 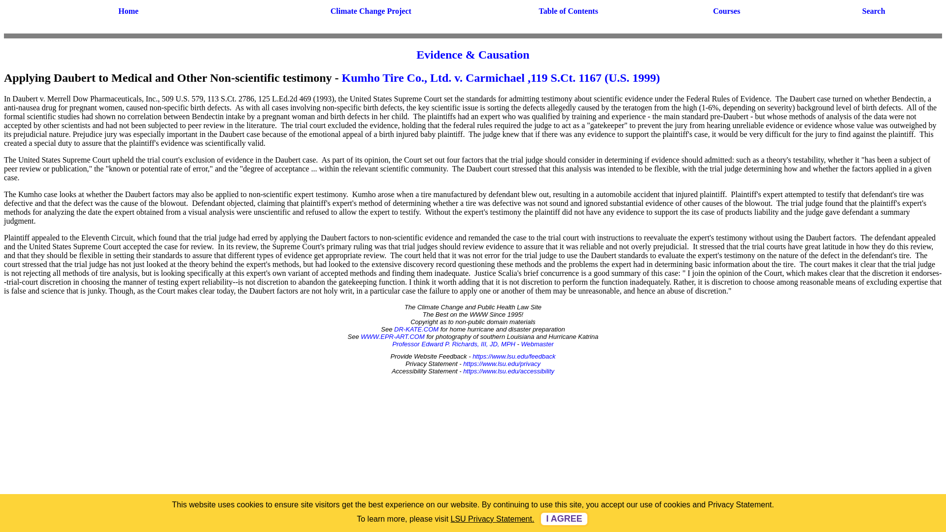 I want to click on Table of Contents, so click(x=569, y=11).